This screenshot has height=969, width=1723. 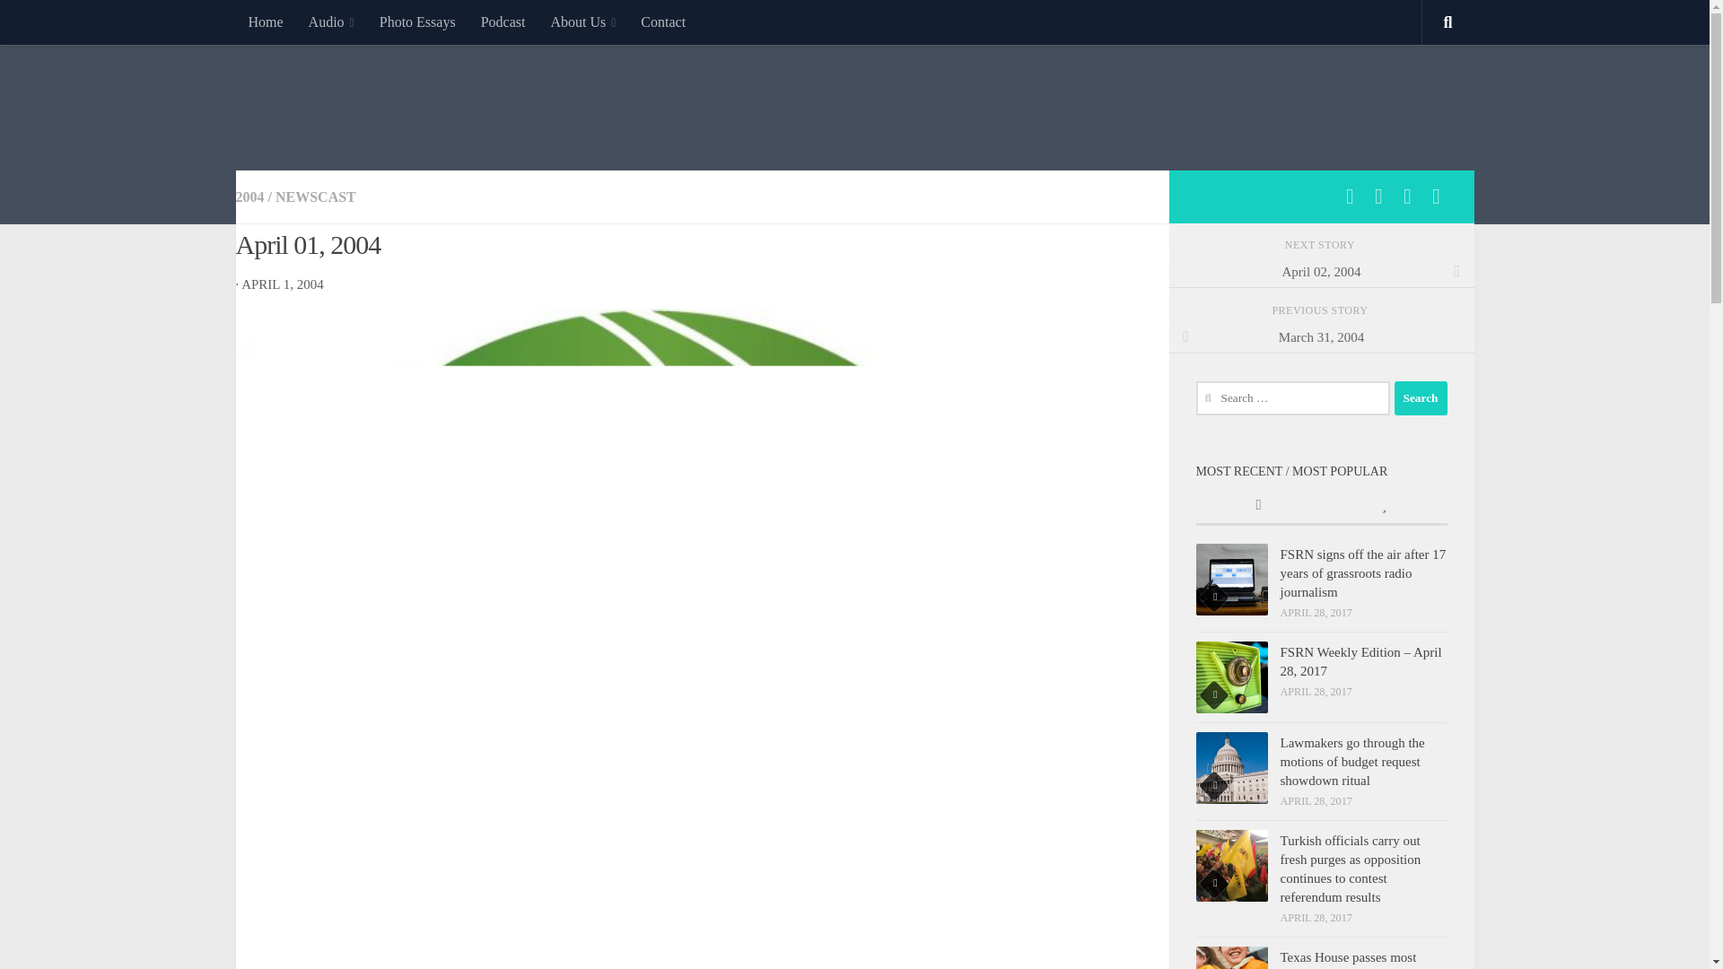 I want to click on NEWSCAST, so click(x=316, y=196).